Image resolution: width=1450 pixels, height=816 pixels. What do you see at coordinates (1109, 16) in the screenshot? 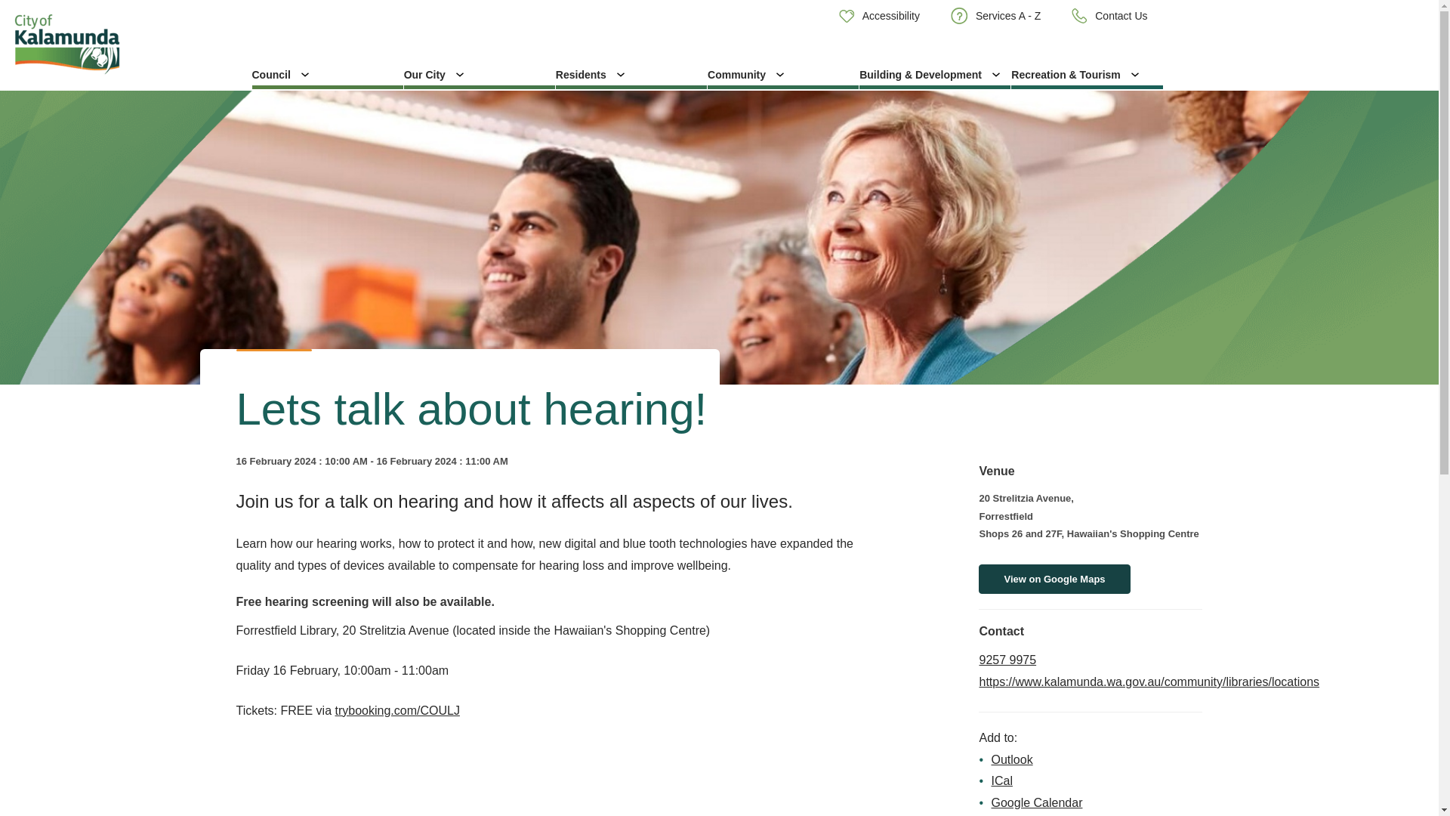
I see `Contact Us` at bounding box center [1109, 16].